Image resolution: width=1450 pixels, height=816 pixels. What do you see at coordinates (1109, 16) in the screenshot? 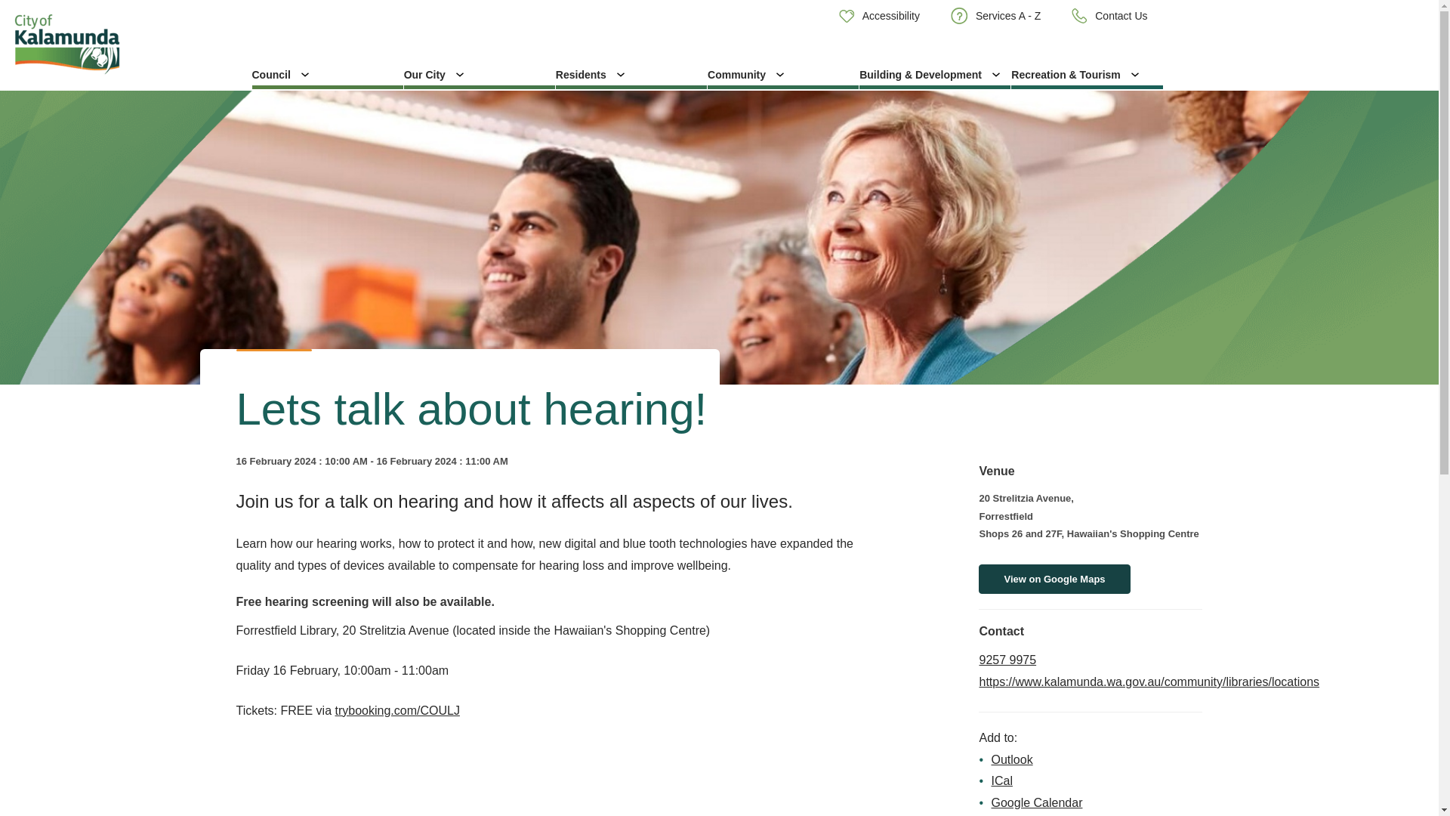
I see `Contact Us` at bounding box center [1109, 16].